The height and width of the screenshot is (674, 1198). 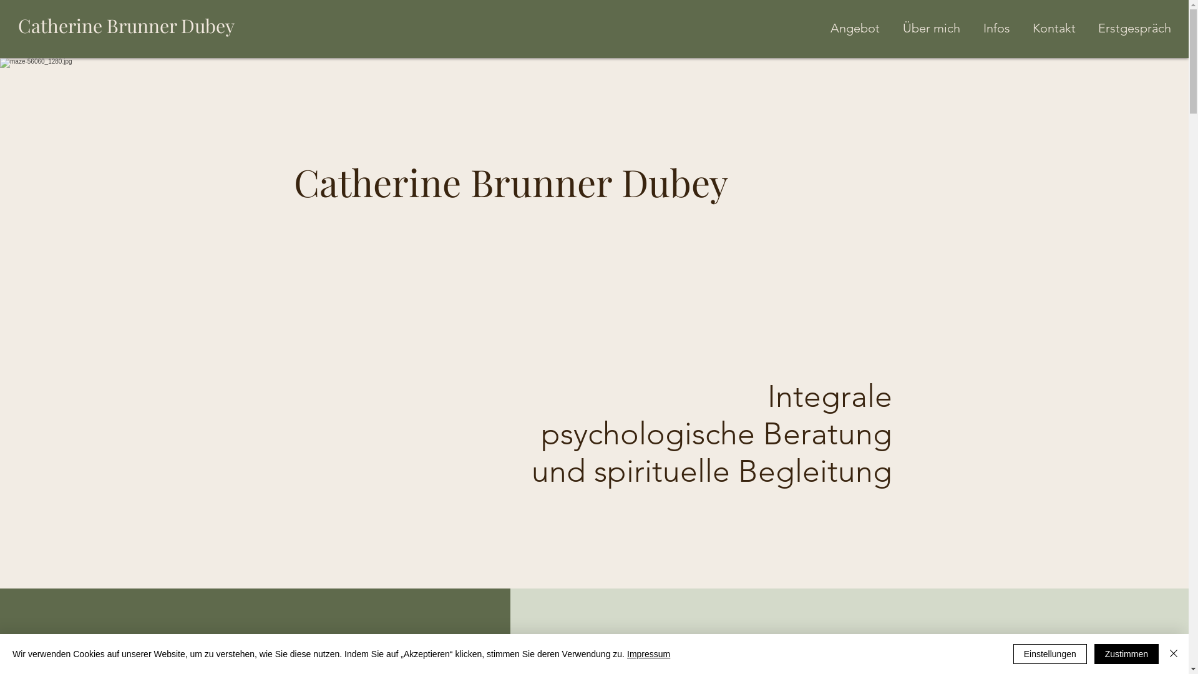 I want to click on Impressum, so click(x=649, y=654).